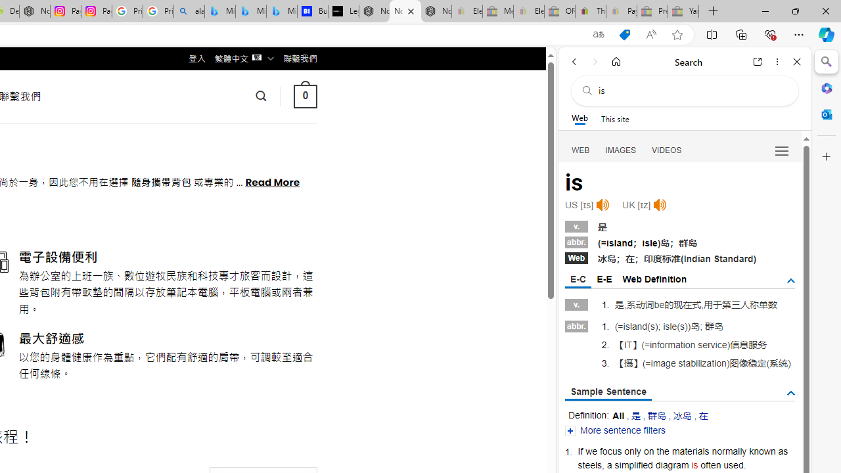 Image resolution: width=841 pixels, height=473 pixels. I want to click on WEB, so click(581, 150).